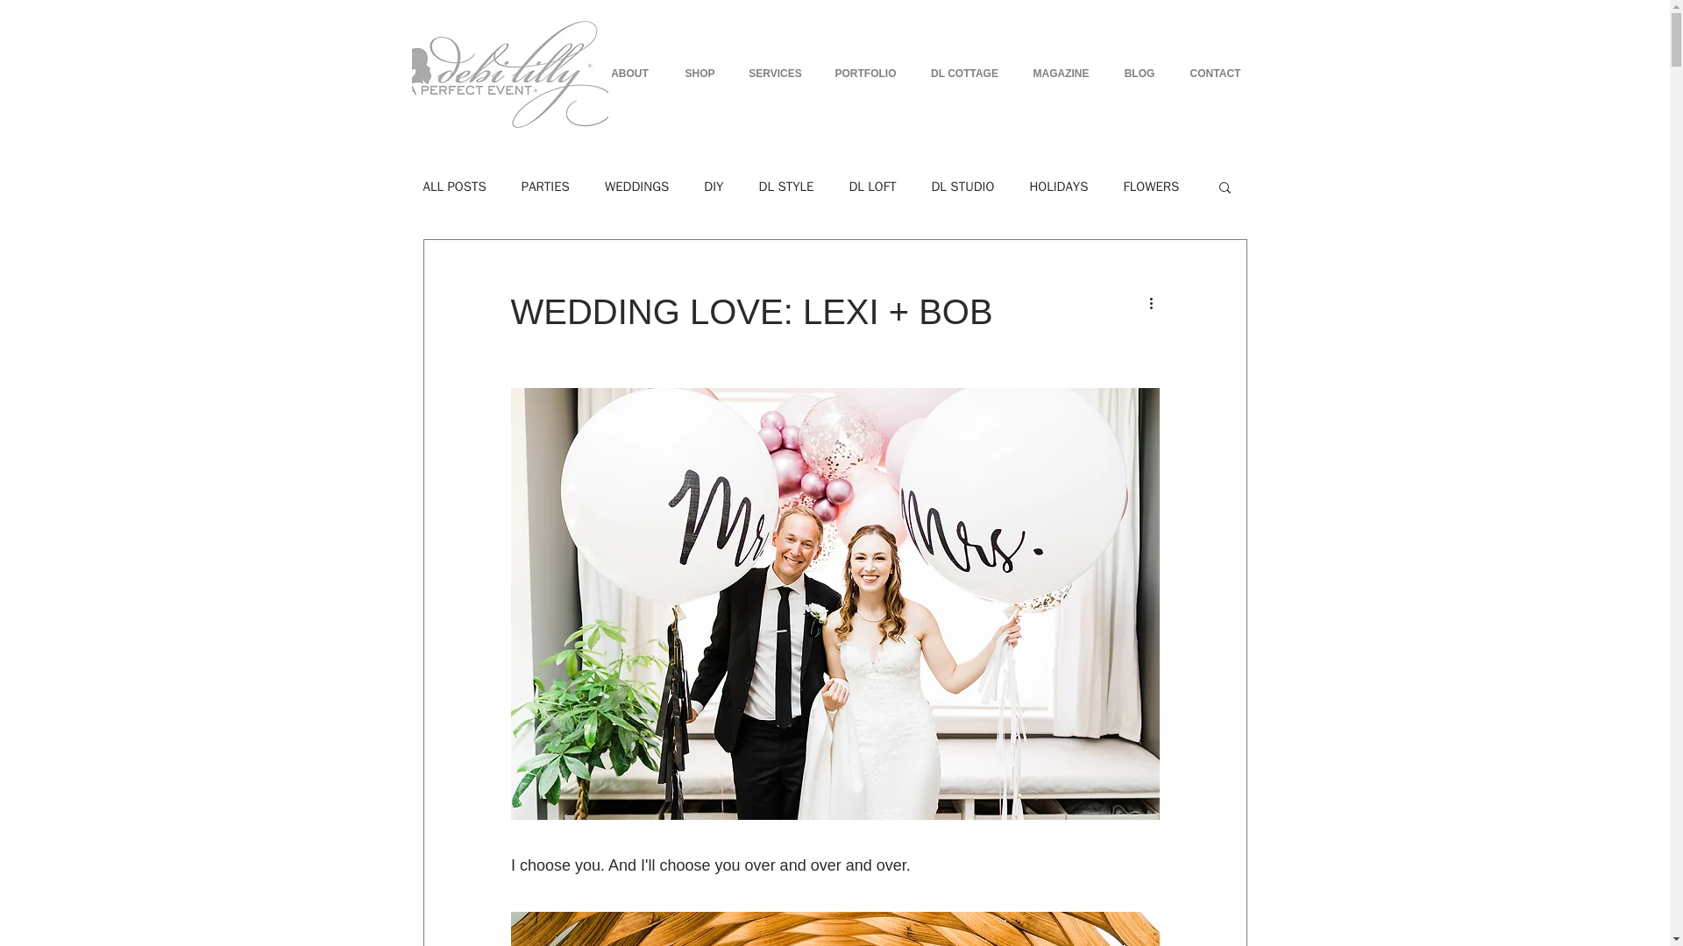 The width and height of the screenshot is (1683, 946). I want to click on DL COTTAGE, so click(964, 74).